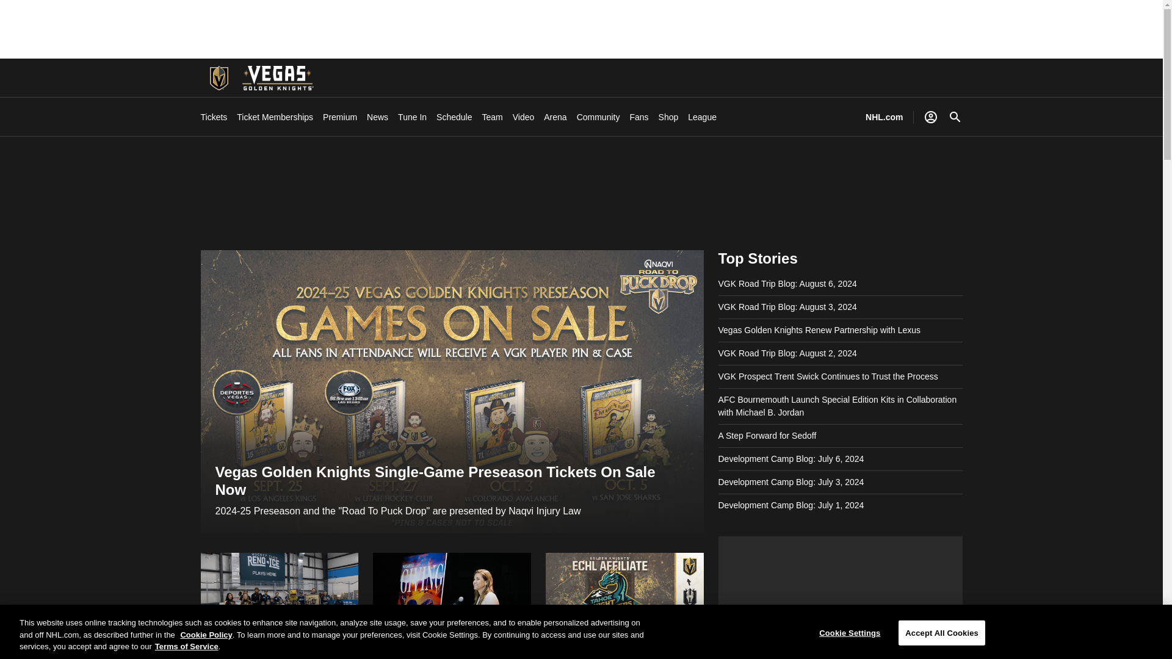  What do you see at coordinates (790, 459) in the screenshot?
I see `Development Camp Blog: July 6, 2024` at bounding box center [790, 459].